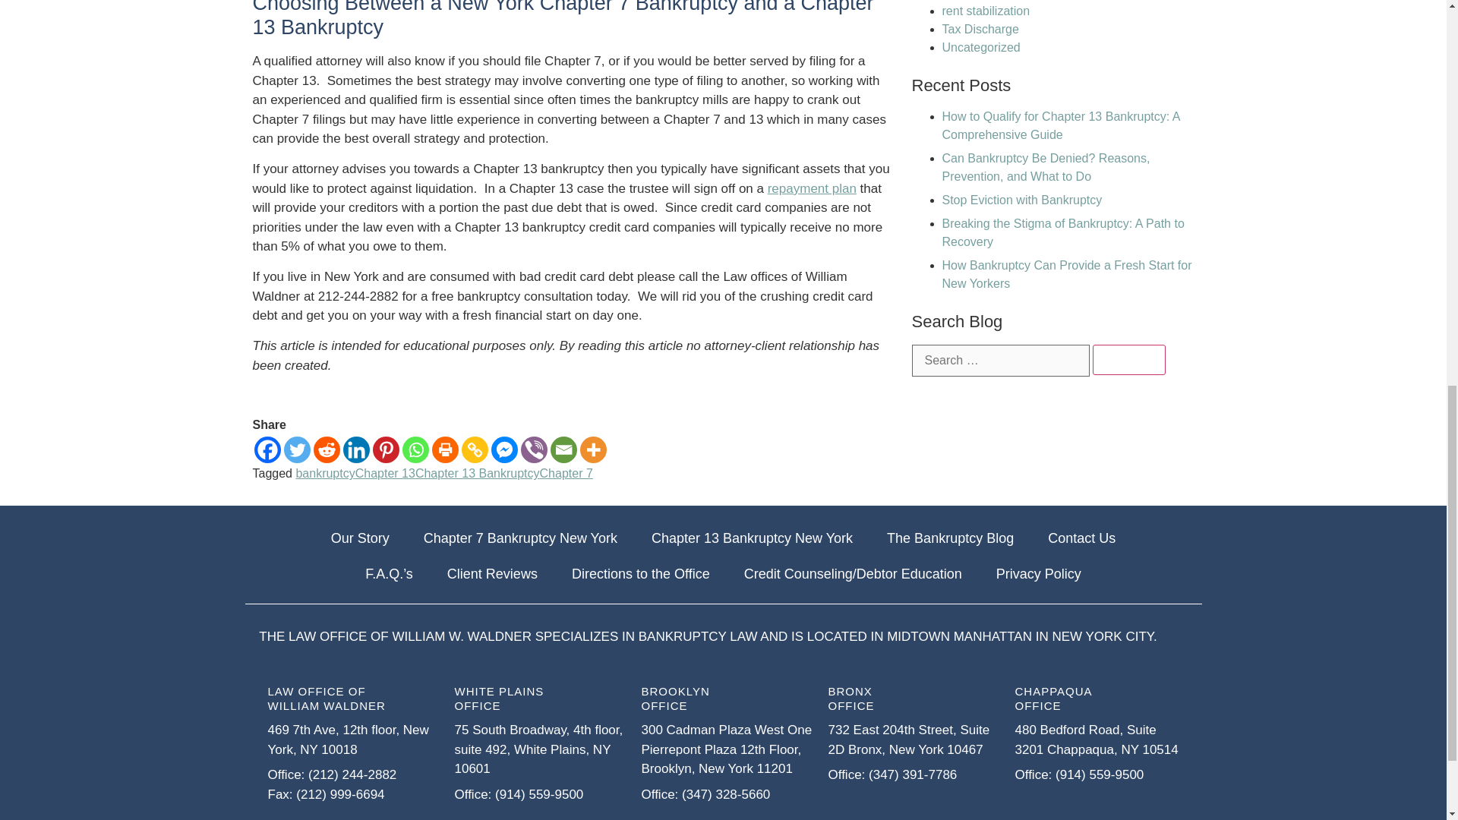 The image size is (1458, 820). What do you see at coordinates (297, 449) in the screenshot?
I see `Twitter` at bounding box center [297, 449].